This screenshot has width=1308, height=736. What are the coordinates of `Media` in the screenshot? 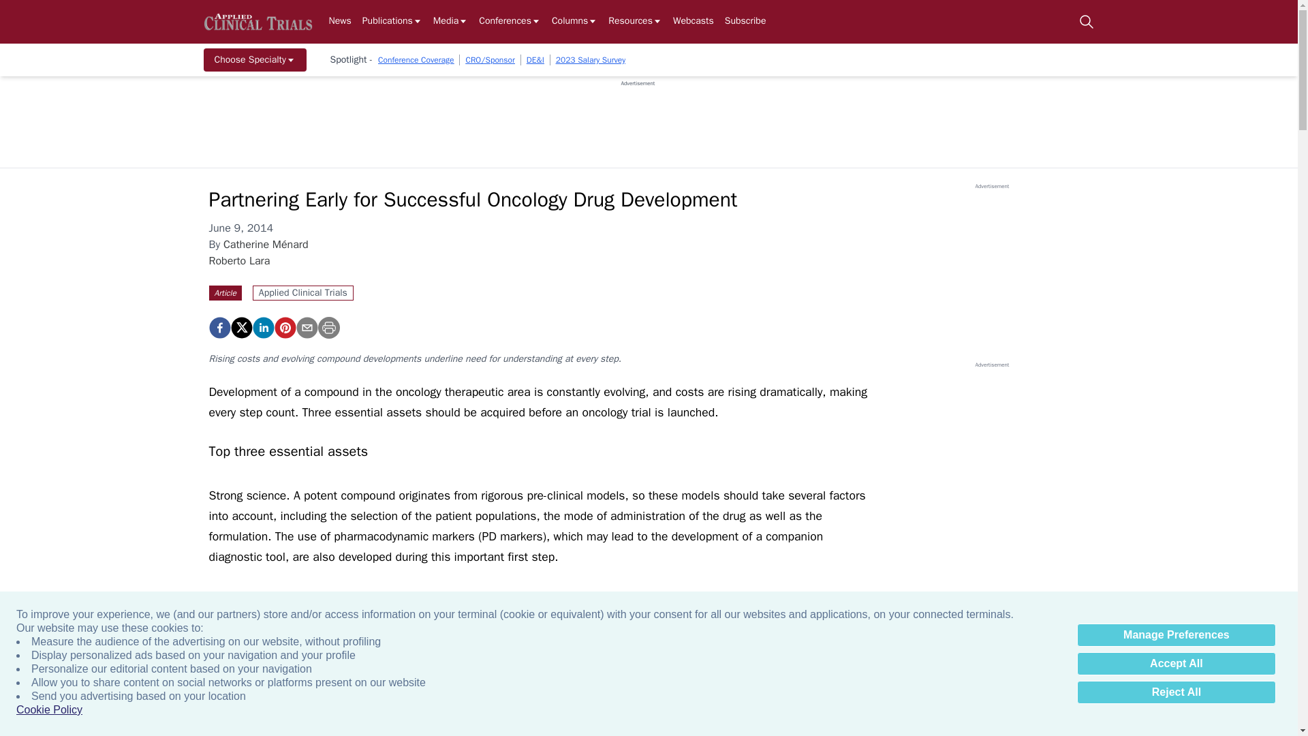 It's located at (450, 22).